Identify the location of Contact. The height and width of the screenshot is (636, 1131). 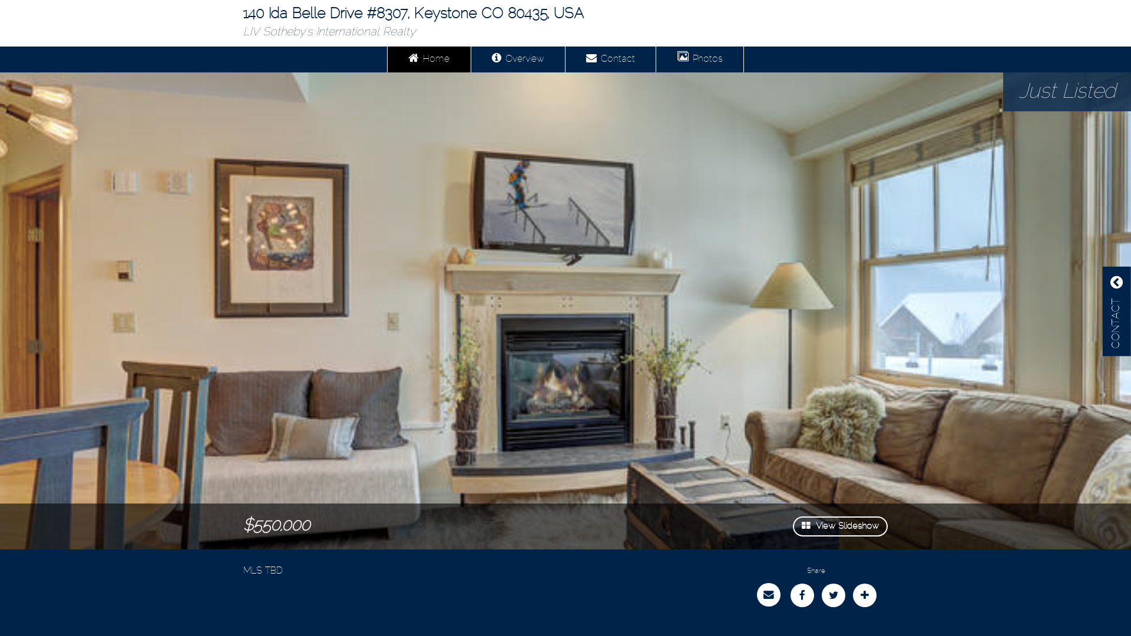
(610, 59).